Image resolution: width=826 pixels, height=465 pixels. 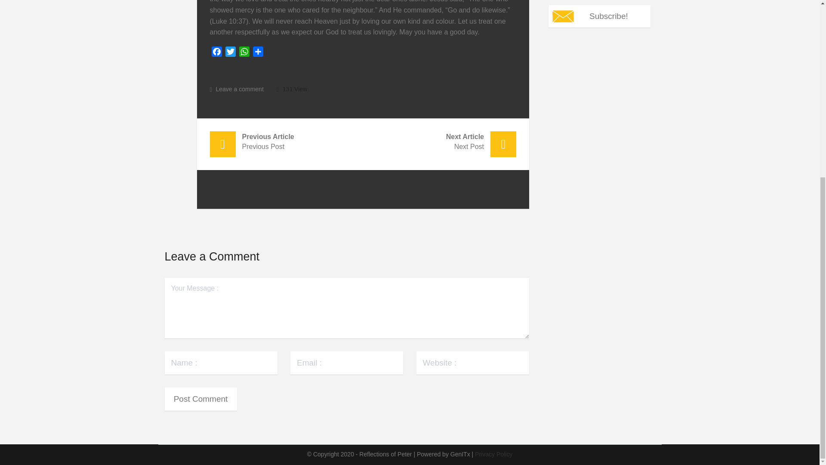 What do you see at coordinates (258, 53) in the screenshot?
I see `Share` at bounding box center [258, 53].